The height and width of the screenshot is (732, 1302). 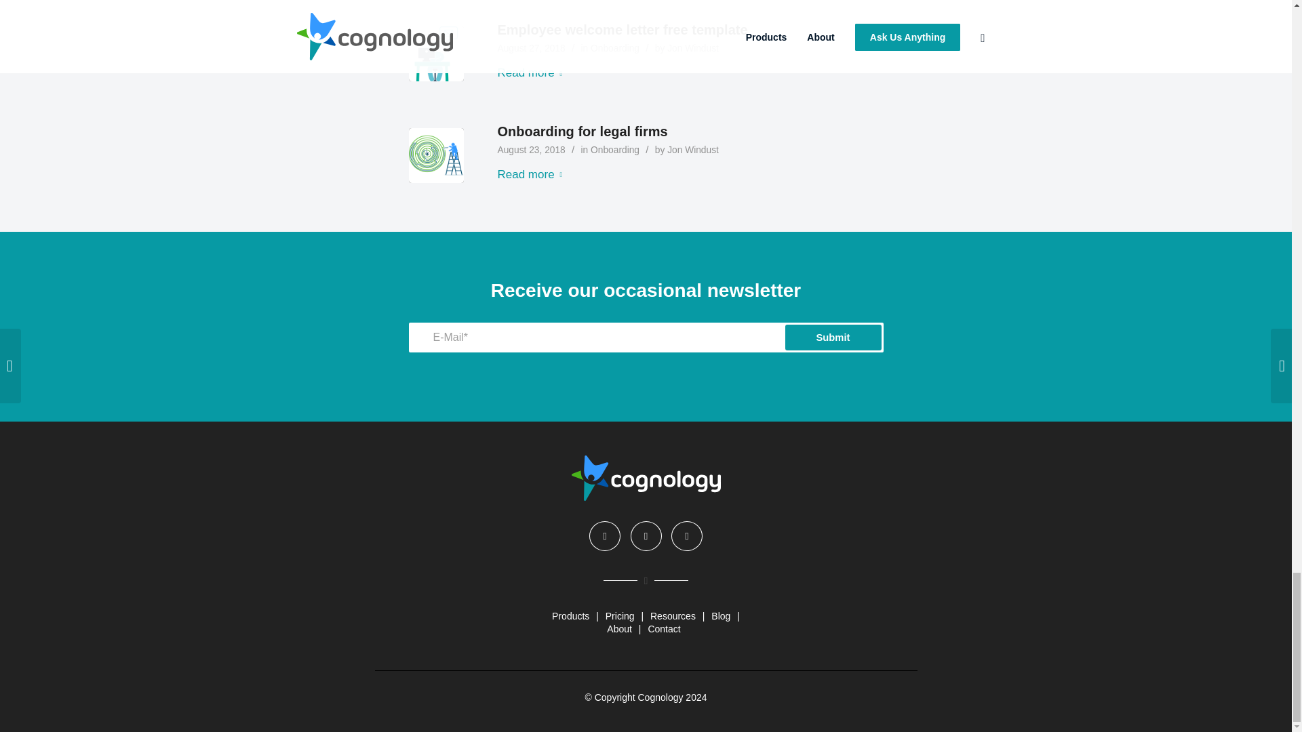 What do you see at coordinates (692, 47) in the screenshot?
I see `Posts by Jon Windust` at bounding box center [692, 47].